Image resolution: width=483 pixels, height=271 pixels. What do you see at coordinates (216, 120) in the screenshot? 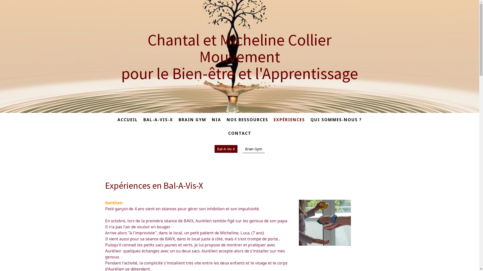
I see `NIA` at bounding box center [216, 120].